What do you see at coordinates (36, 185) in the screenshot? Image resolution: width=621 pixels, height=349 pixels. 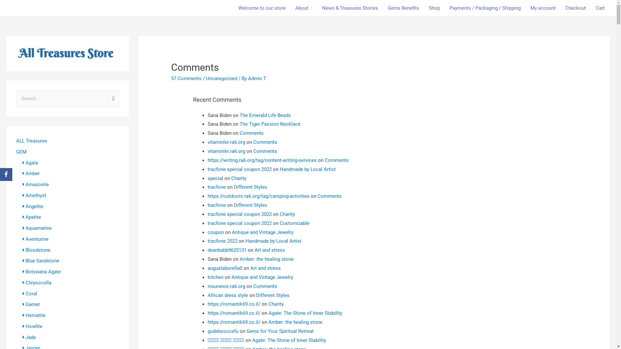 I see `Amazonite` at bounding box center [36, 185].